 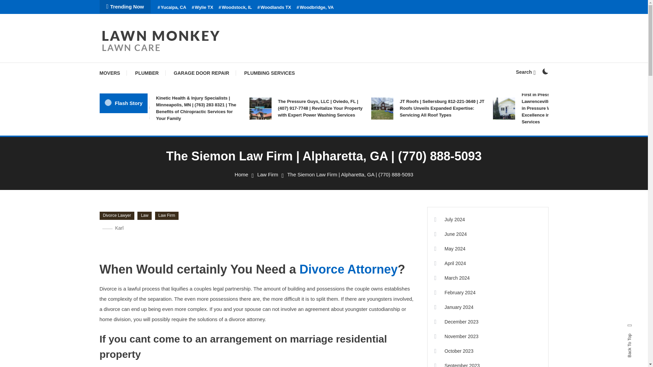 I want to click on MOVERS, so click(x=113, y=73).